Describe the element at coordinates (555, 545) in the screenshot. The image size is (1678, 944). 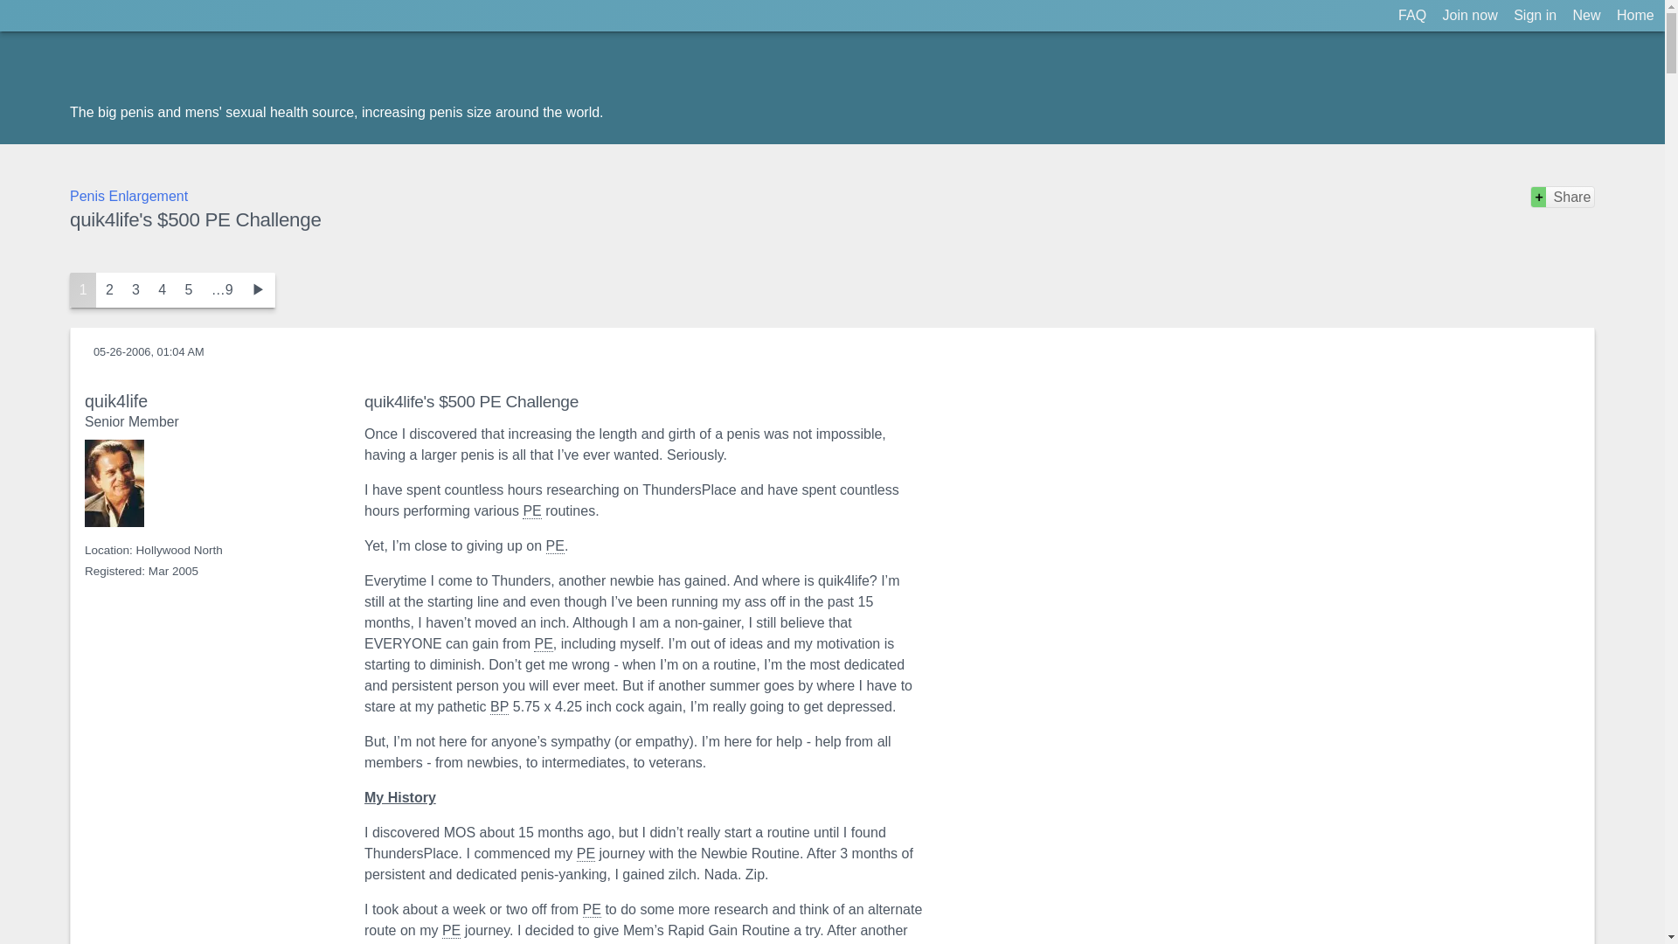
I see `Penis Enlargement` at that location.